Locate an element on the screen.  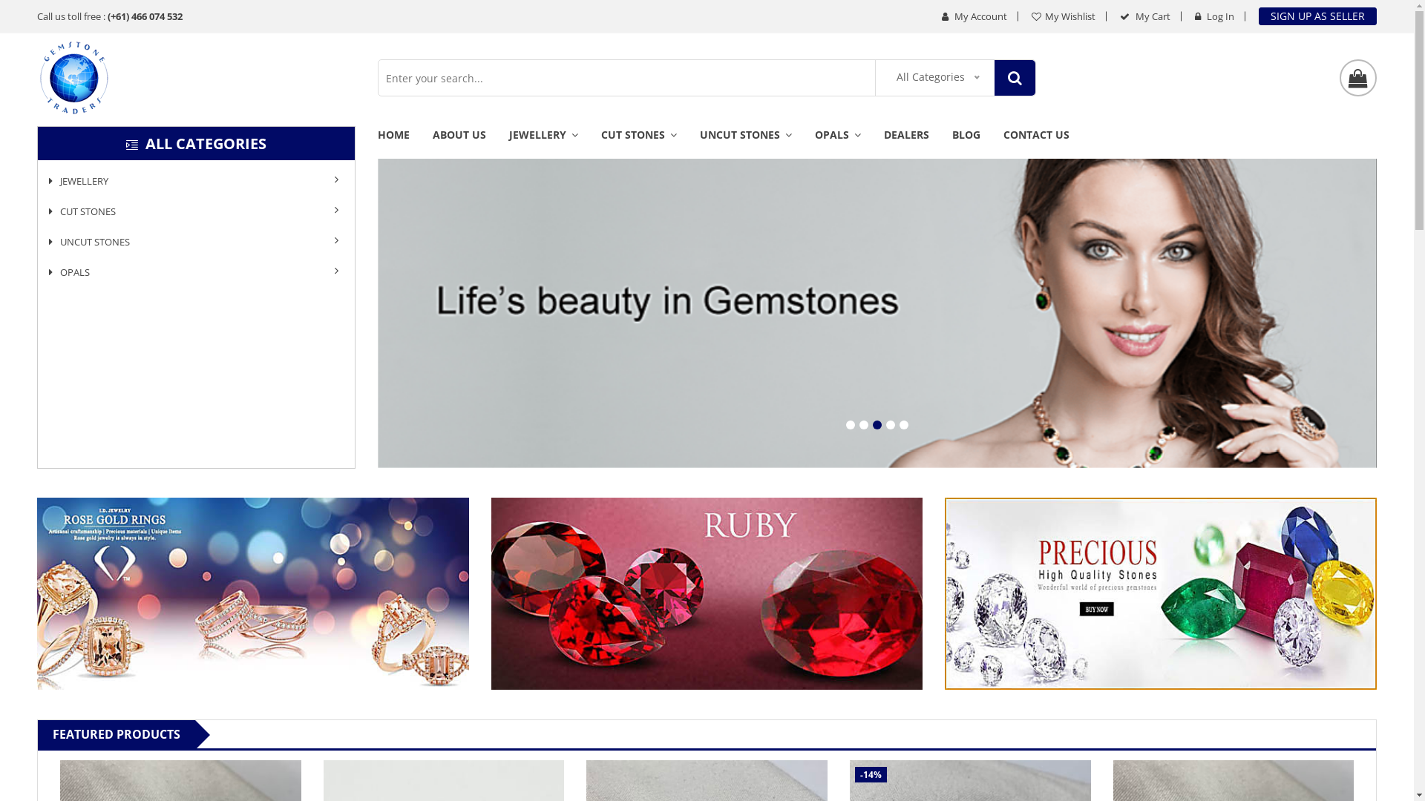
View my shopping cart is located at coordinates (1358, 78).